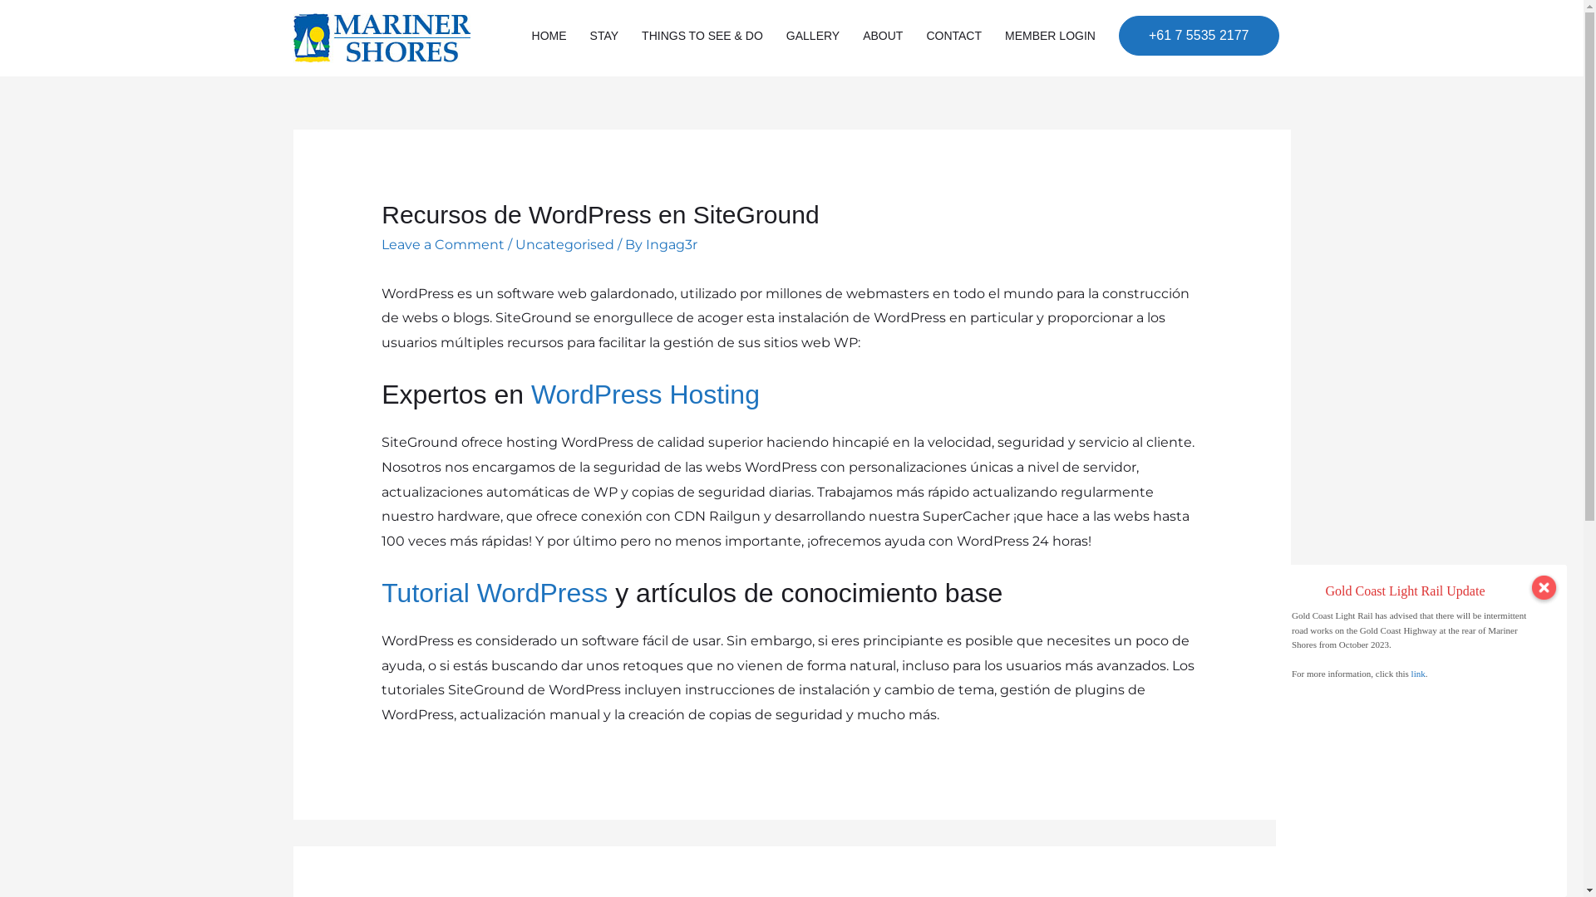 Image resolution: width=1596 pixels, height=897 pixels. Describe the element at coordinates (645, 395) in the screenshot. I see `WordPress Hosting` at that location.